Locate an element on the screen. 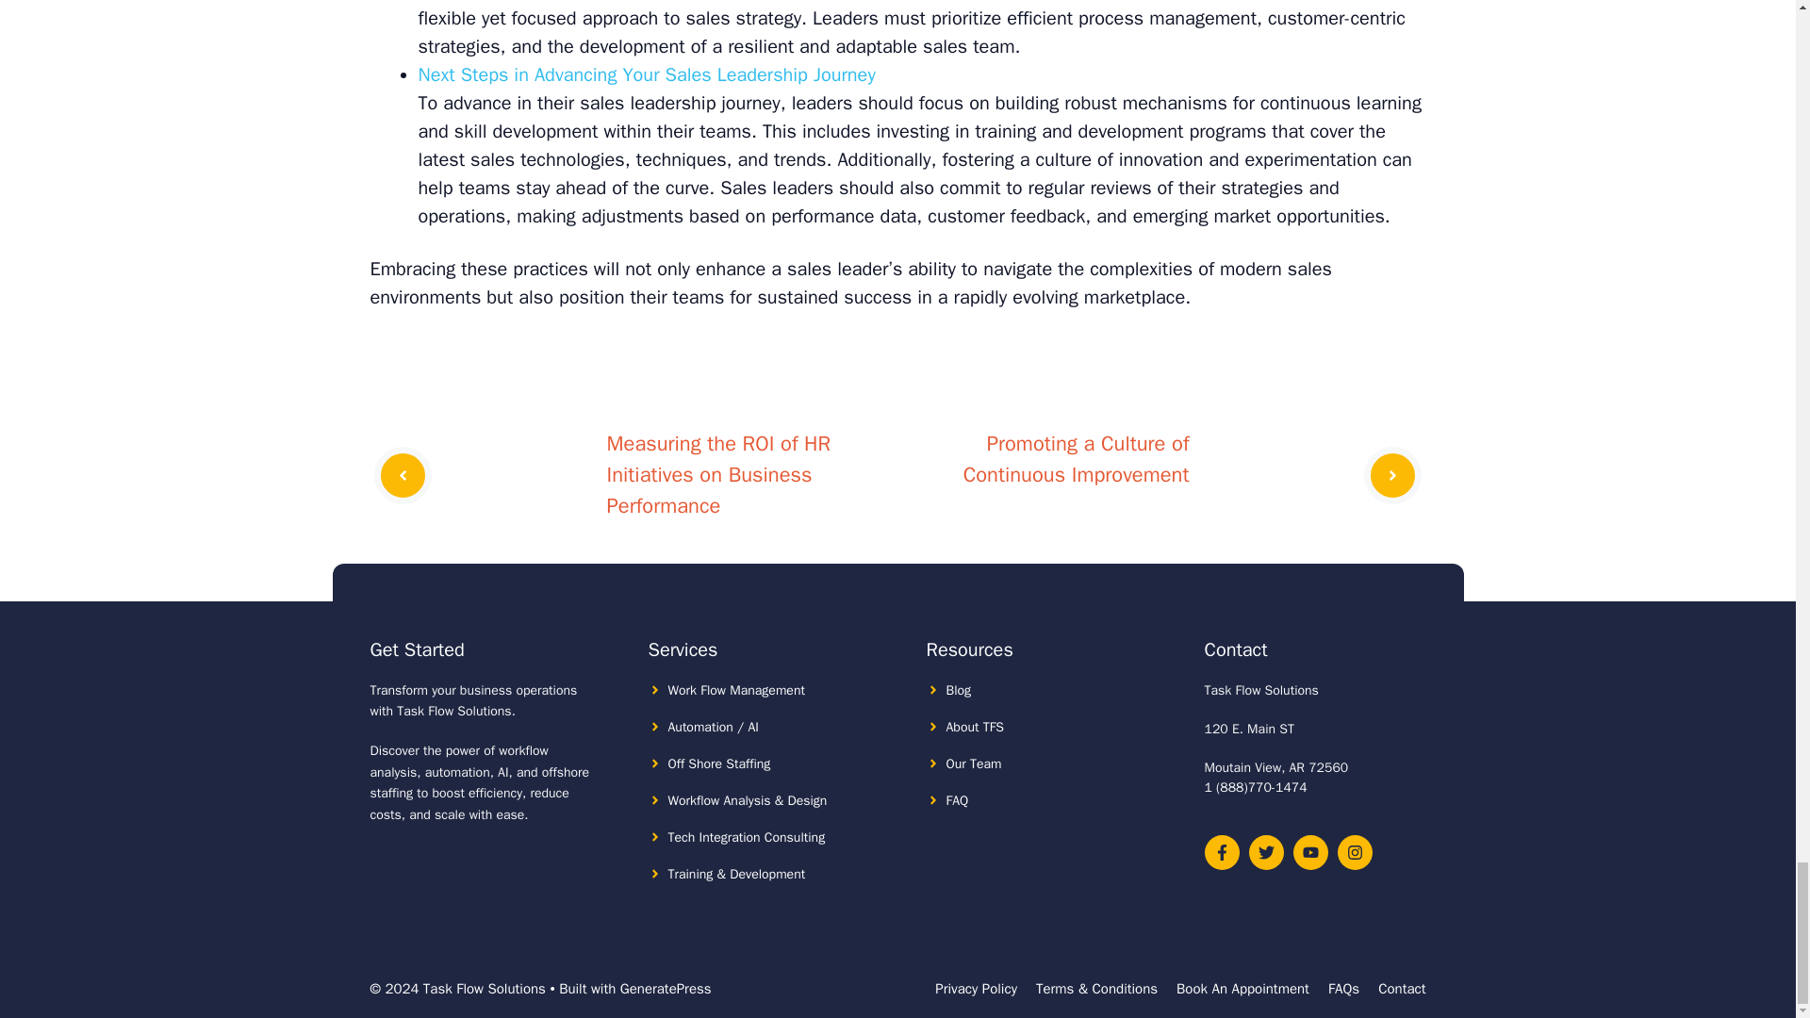 The width and height of the screenshot is (1810, 1018). customer-centric strategies is located at coordinates (912, 32).